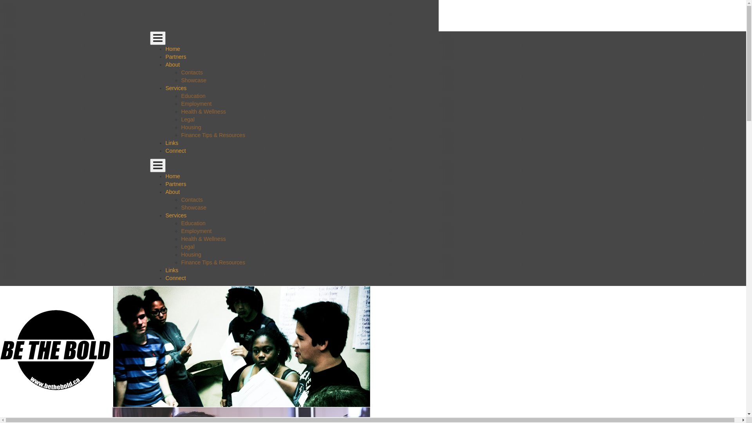  Describe the element at coordinates (175, 278) in the screenshot. I see `Connect` at that location.